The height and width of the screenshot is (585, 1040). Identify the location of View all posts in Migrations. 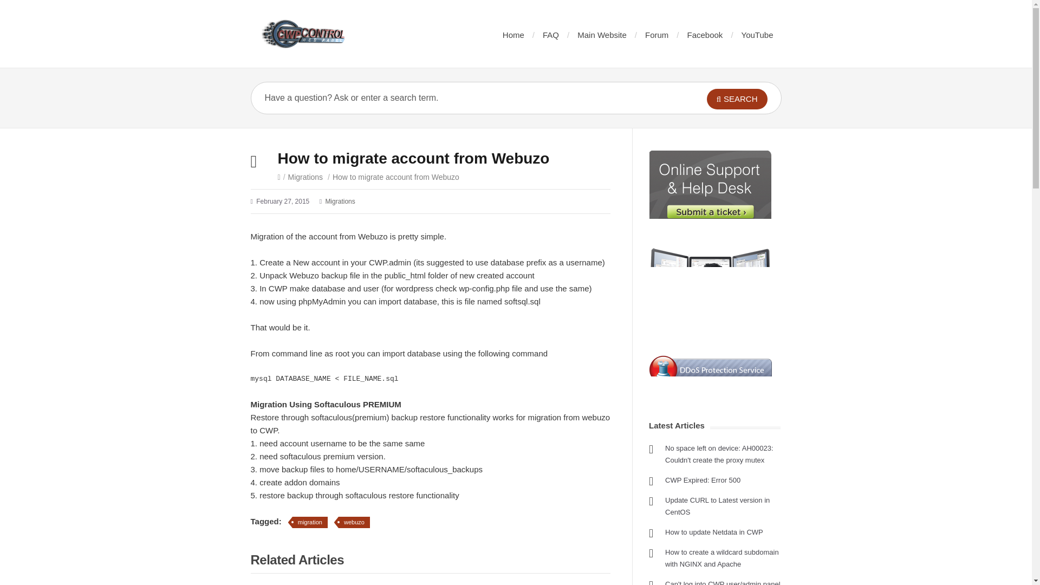
(305, 177).